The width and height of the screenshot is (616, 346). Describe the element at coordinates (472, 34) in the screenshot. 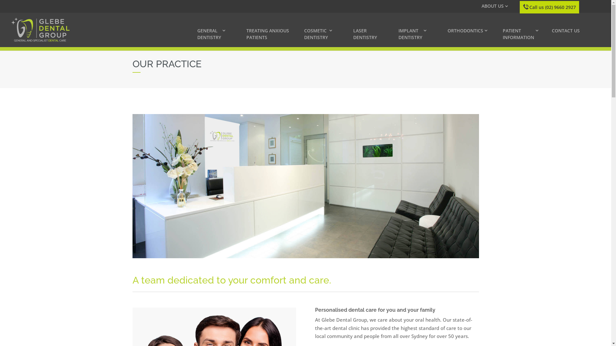

I see `ORTHODONTICS` at that location.